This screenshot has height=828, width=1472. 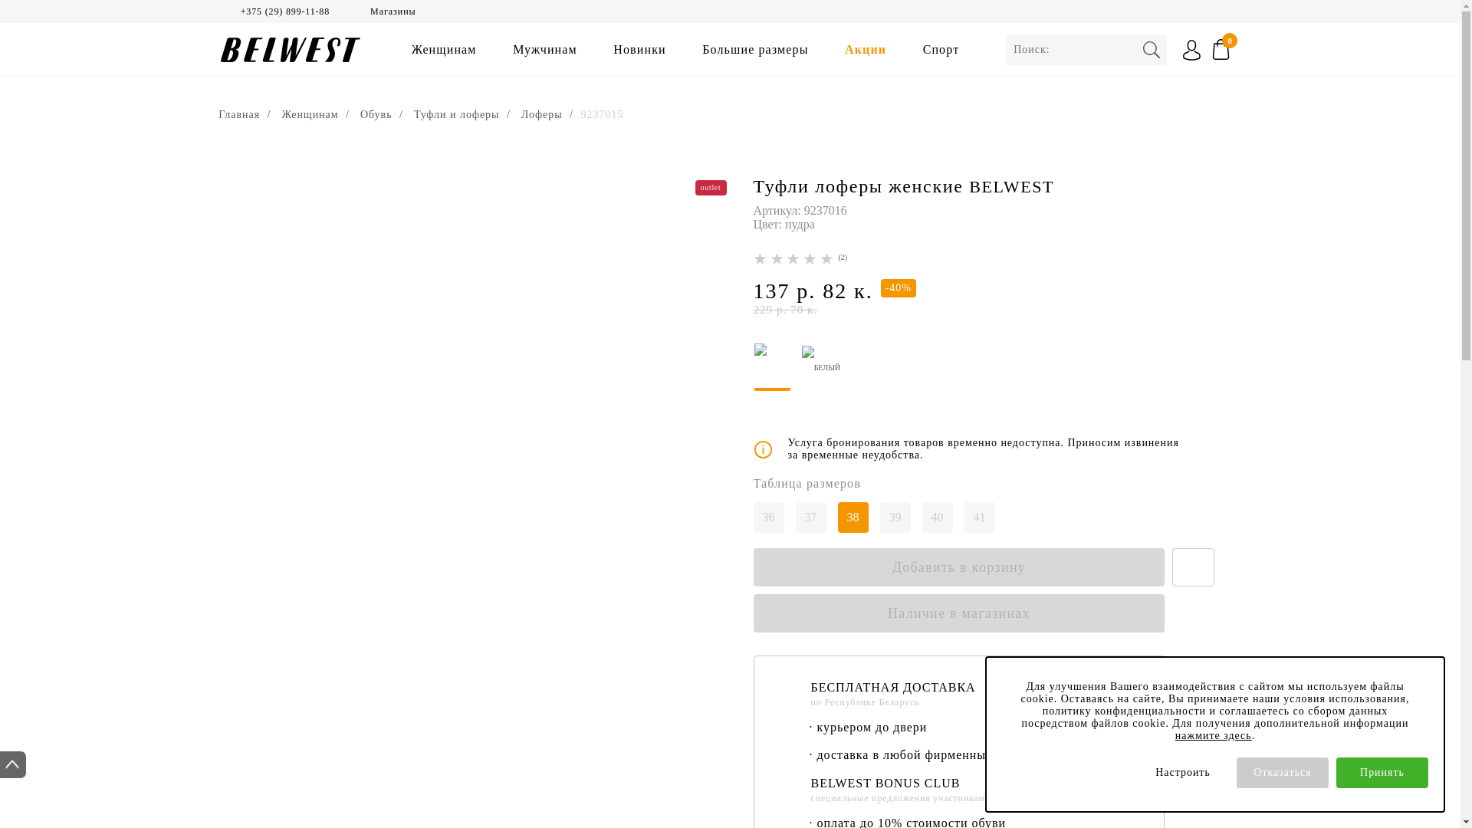 What do you see at coordinates (1226, 51) in the screenshot?
I see `0` at bounding box center [1226, 51].